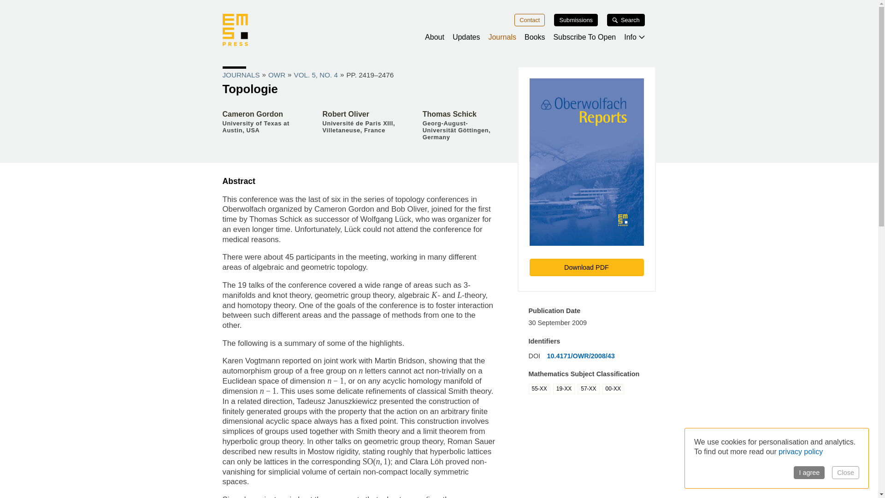 The height and width of the screenshot is (498, 885). I want to click on Journals, so click(502, 37).